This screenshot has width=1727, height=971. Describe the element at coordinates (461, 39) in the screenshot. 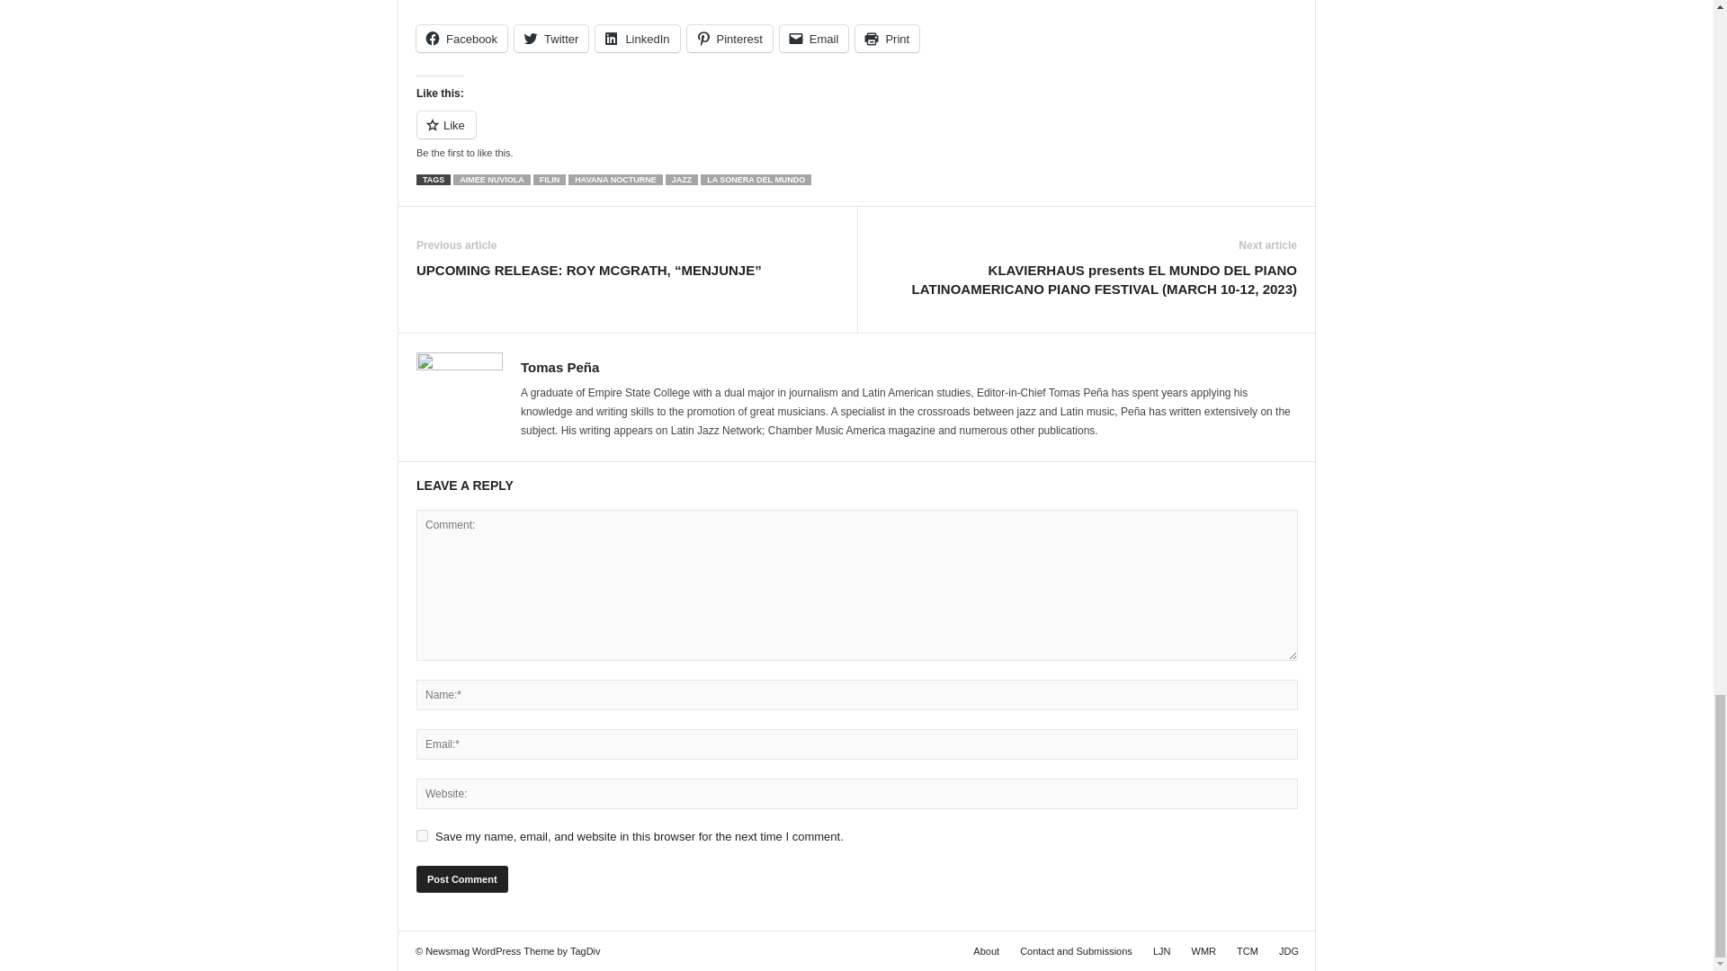

I see `Click to share on Facebook` at that location.